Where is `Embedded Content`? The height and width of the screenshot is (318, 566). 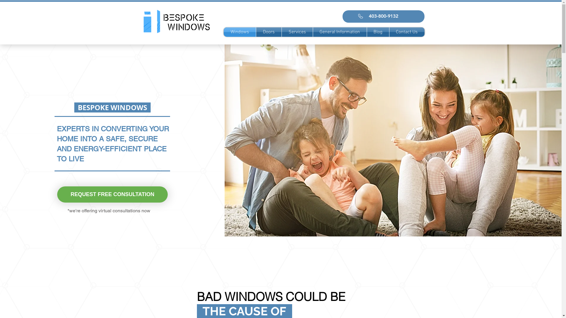
Embedded Content is located at coordinates (179, 57).